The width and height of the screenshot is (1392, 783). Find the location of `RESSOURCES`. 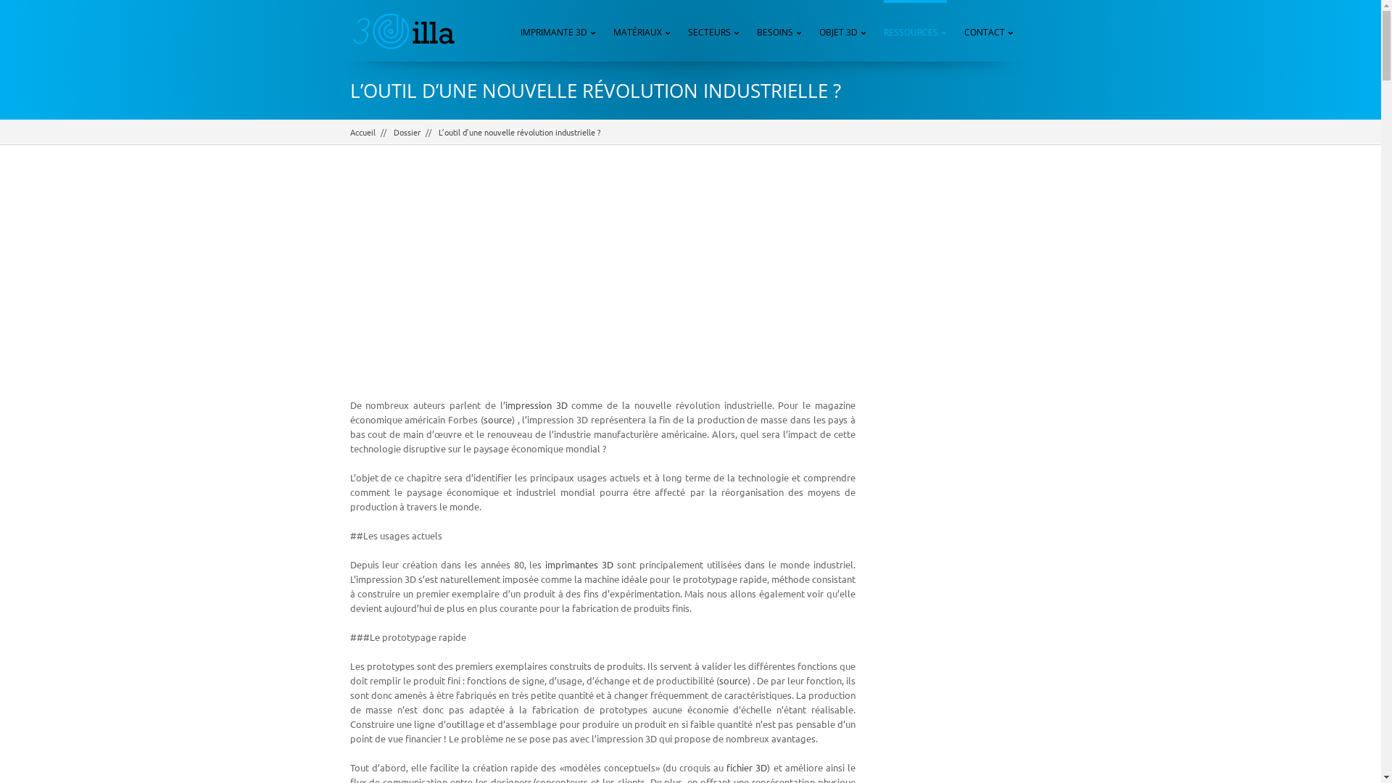

RESSOURCES is located at coordinates (915, 30).